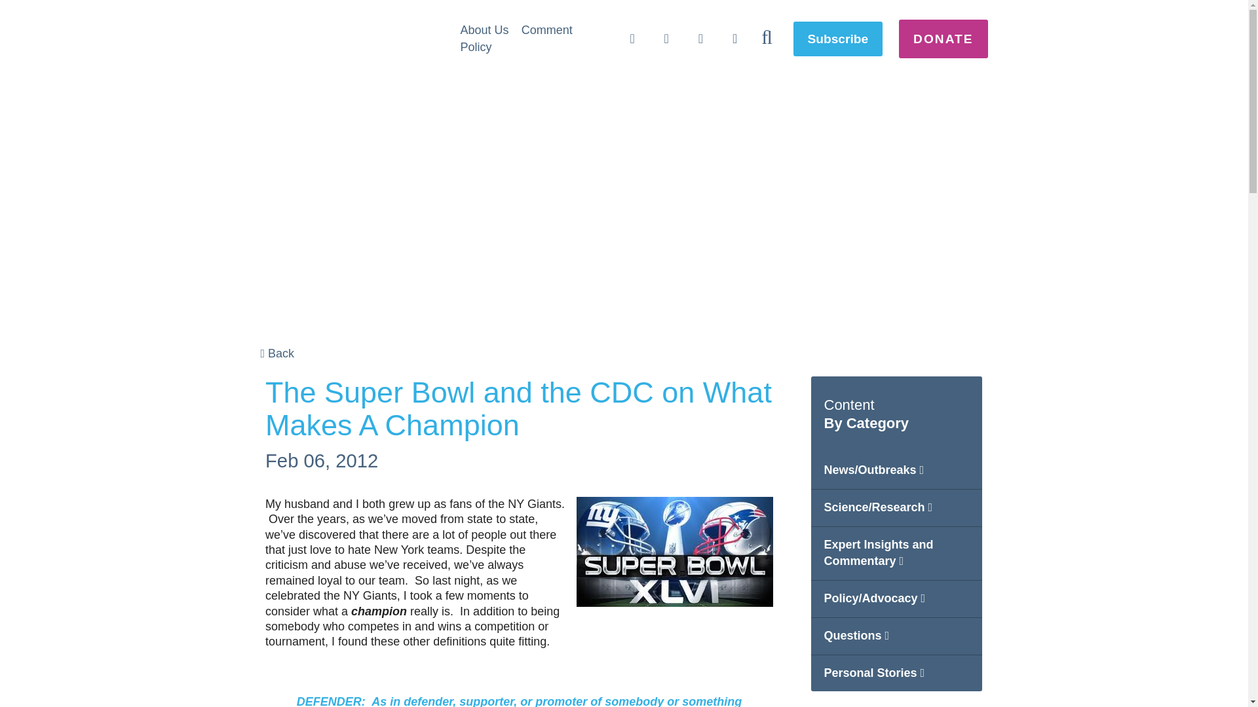  I want to click on Personal Stories, so click(896, 674).